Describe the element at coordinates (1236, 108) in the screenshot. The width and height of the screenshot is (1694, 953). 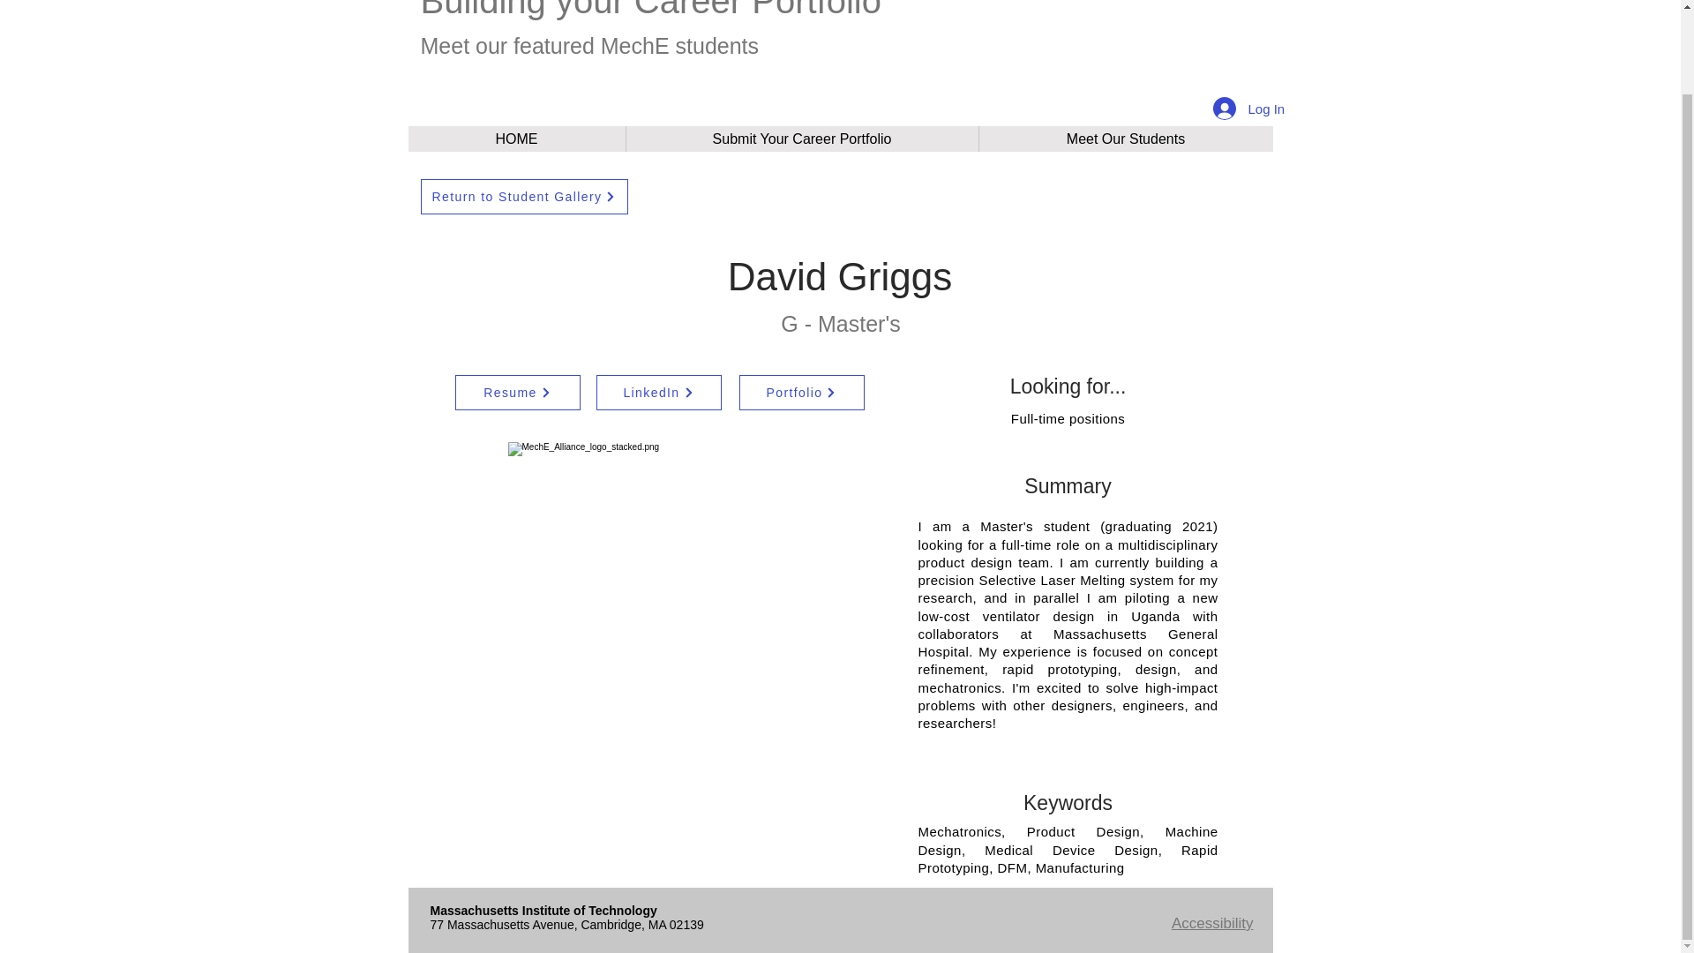
I see `Log In` at that location.